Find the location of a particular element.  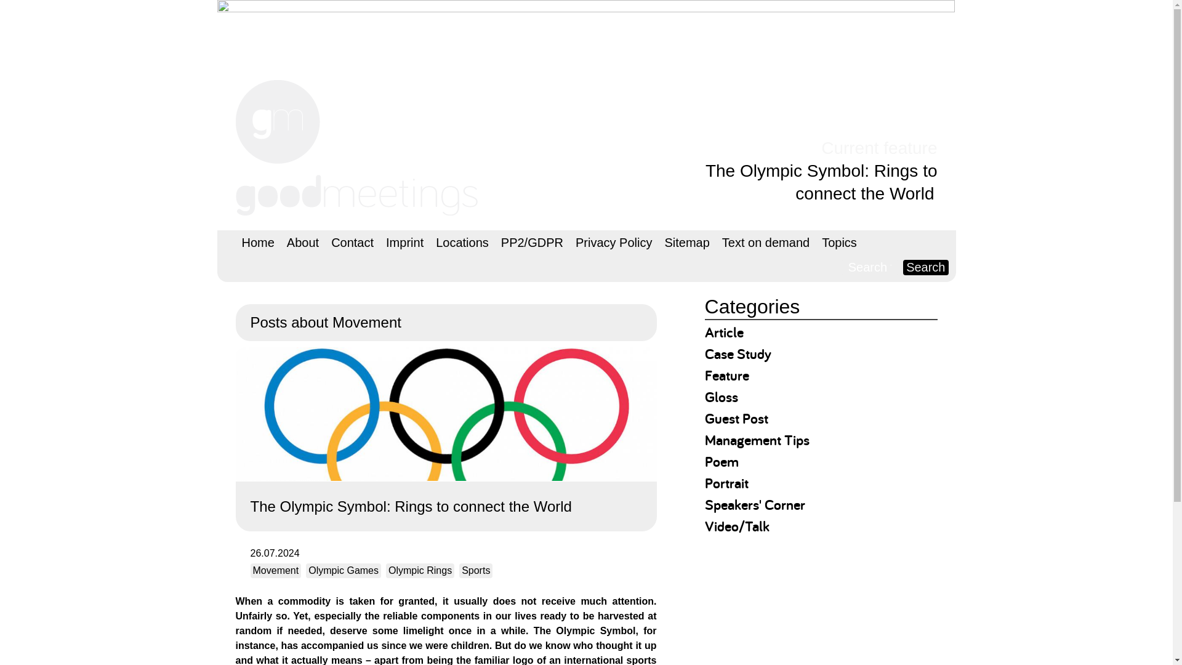

Locations is located at coordinates (462, 242).